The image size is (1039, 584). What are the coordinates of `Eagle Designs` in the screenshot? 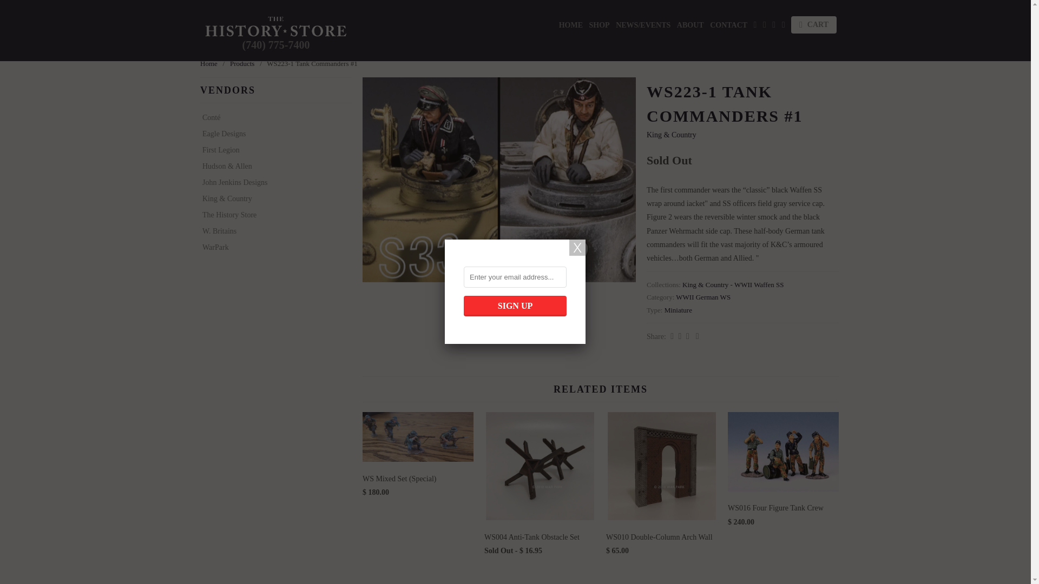 It's located at (272, 134).